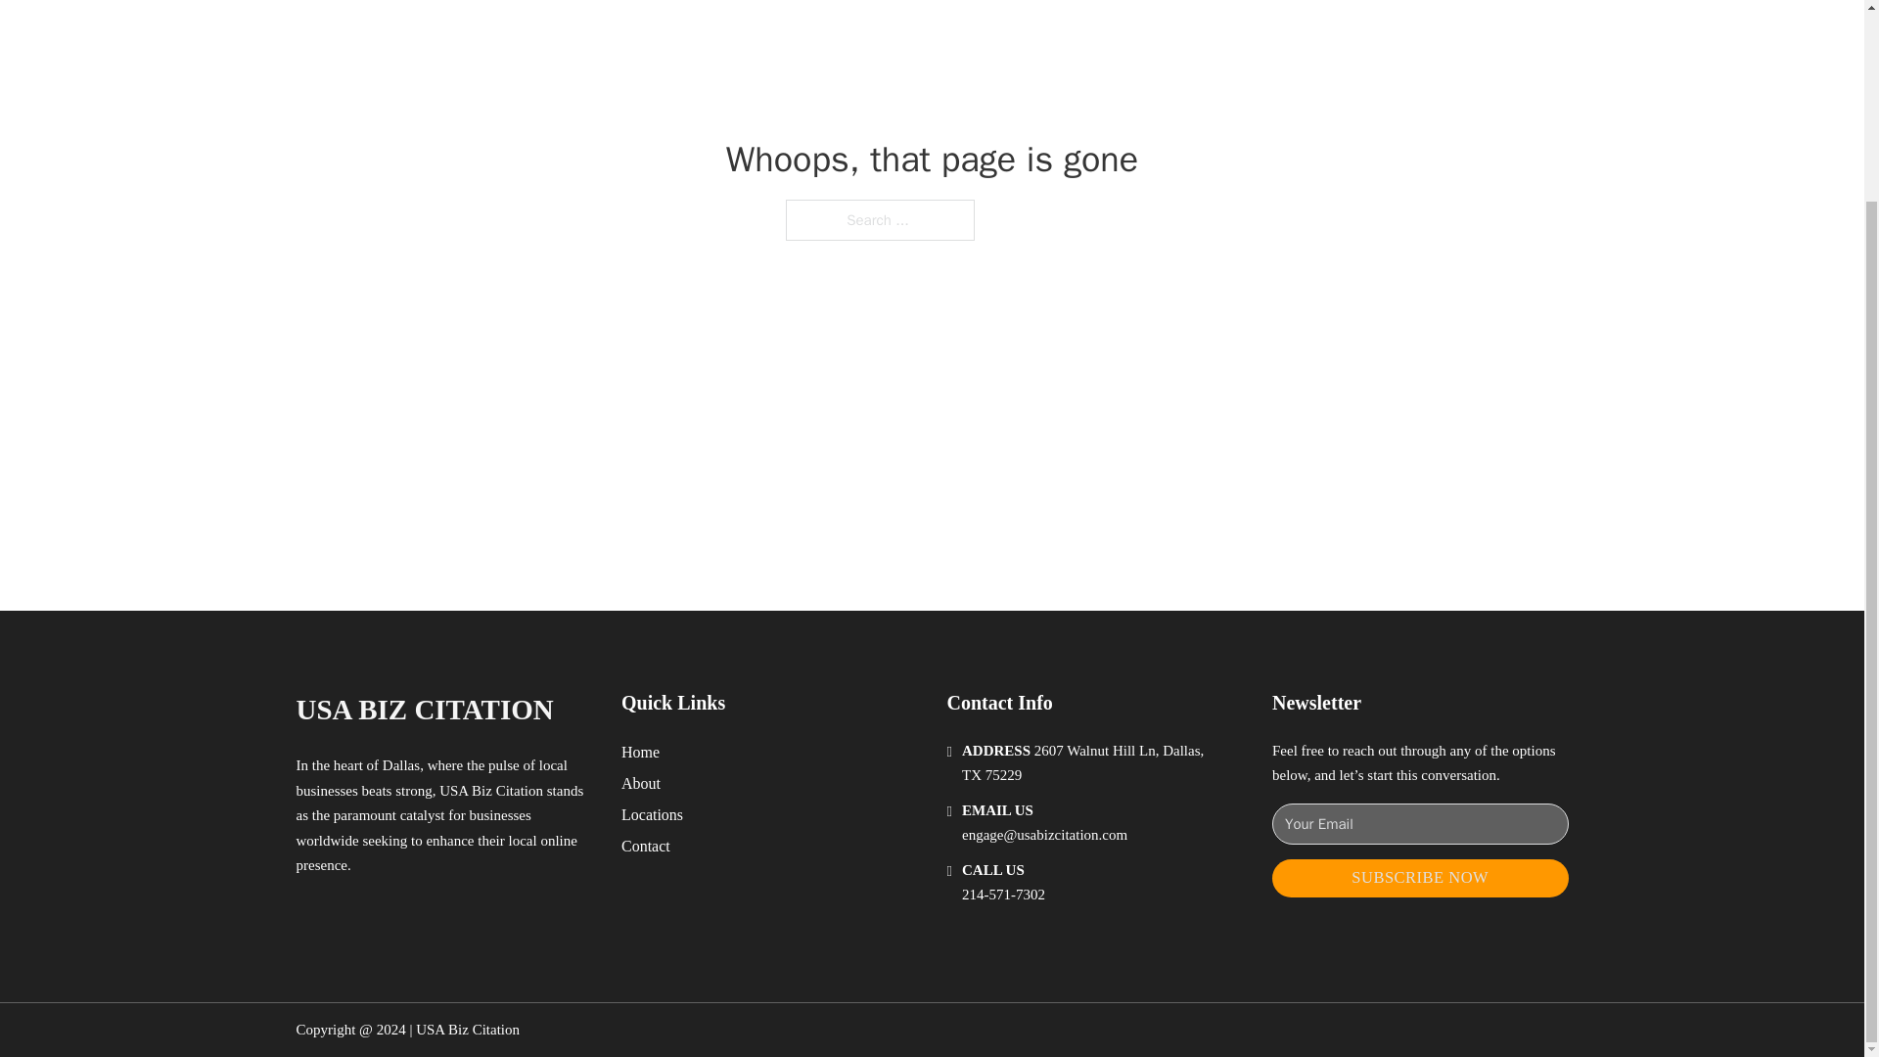  What do you see at coordinates (640, 752) in the screenshot?
I see `Home` at bounding box center [640, 752].